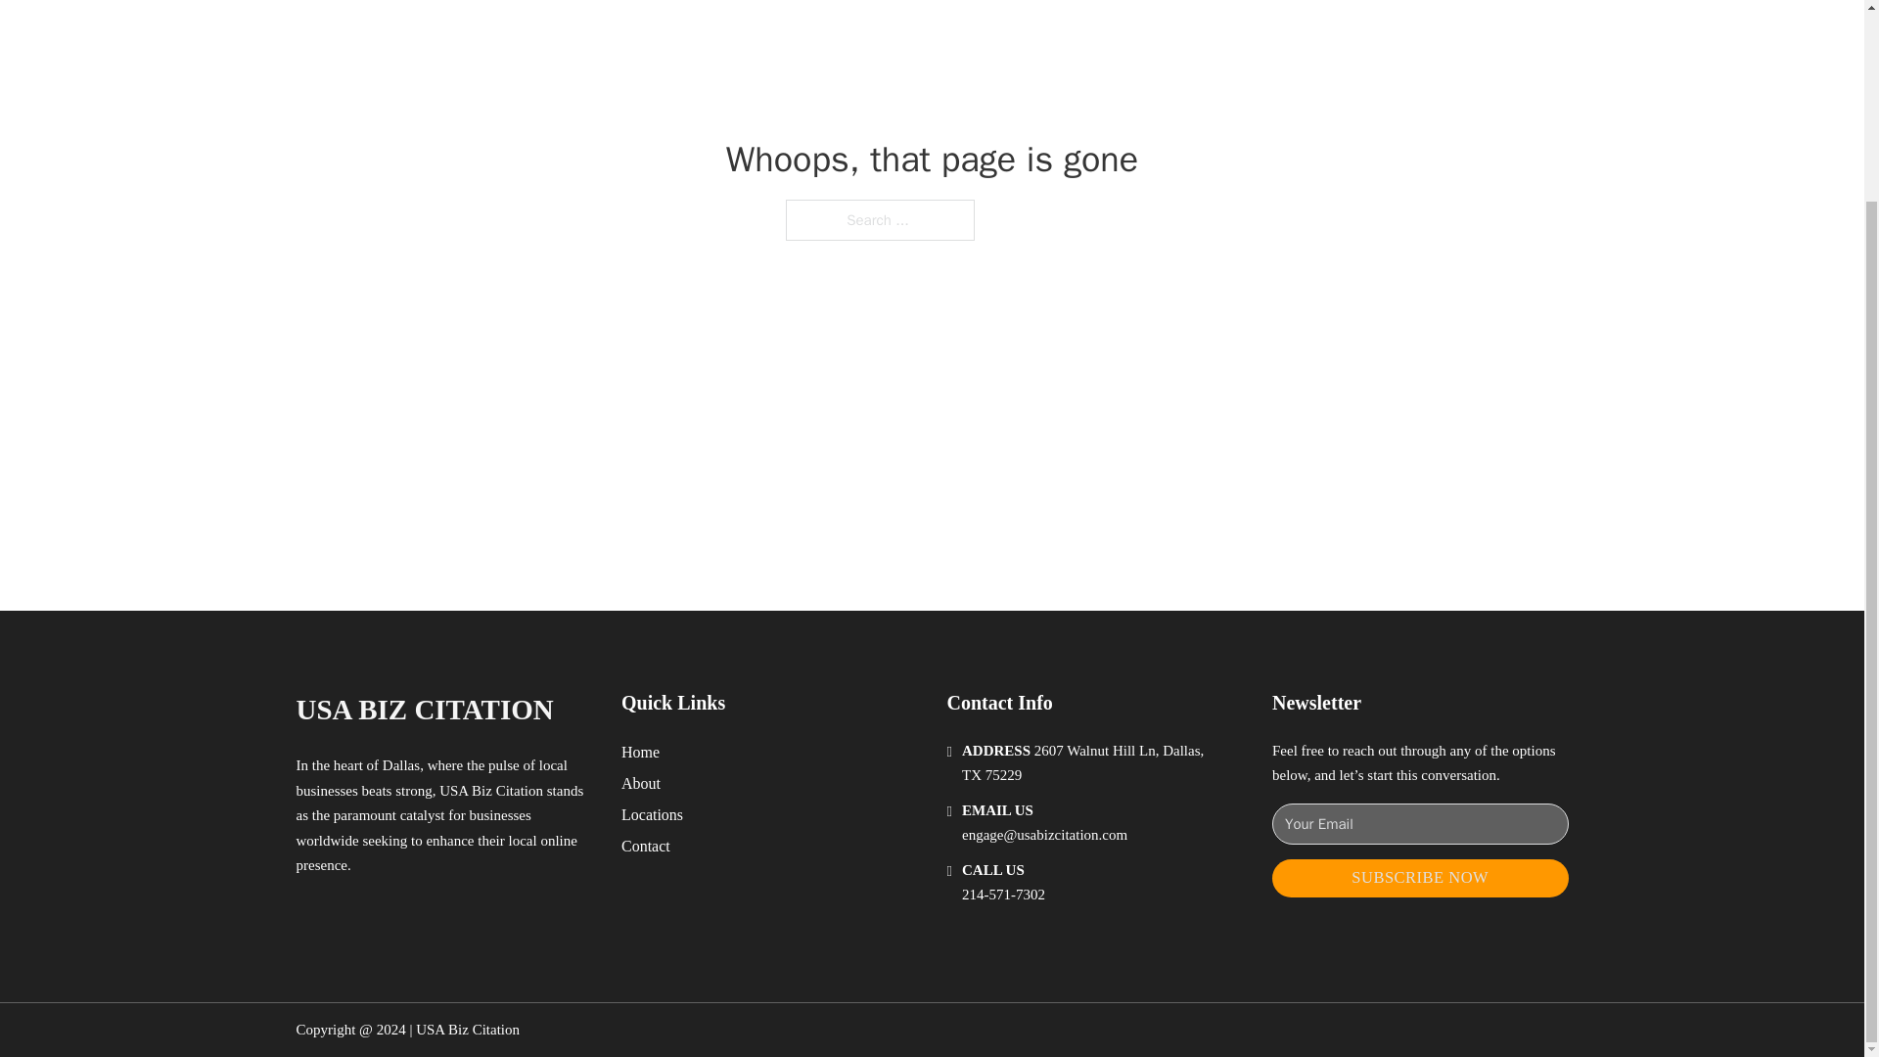  What do you see at coordinates (640, 752) in the screenshot?
I see `Home` at bounding box center [640, 752].